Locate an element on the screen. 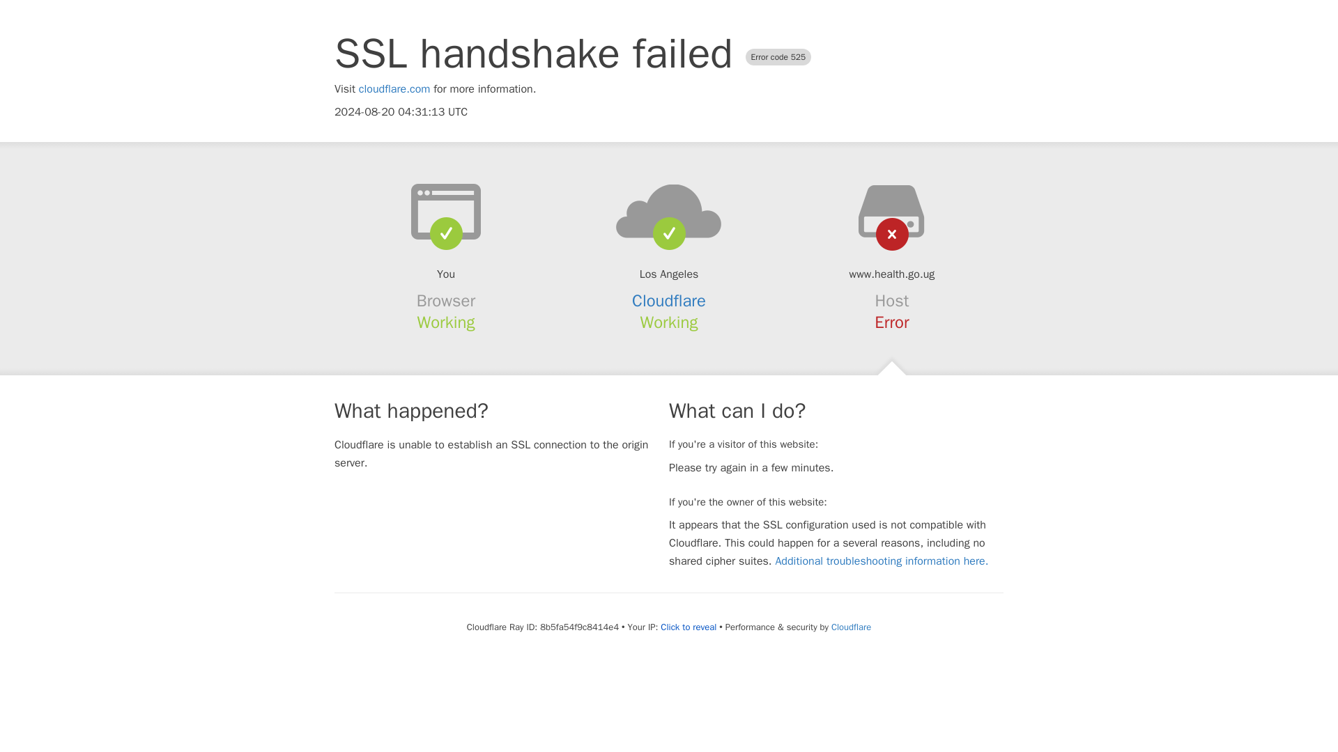  Cloudflare is located at coordinates (669, 301).